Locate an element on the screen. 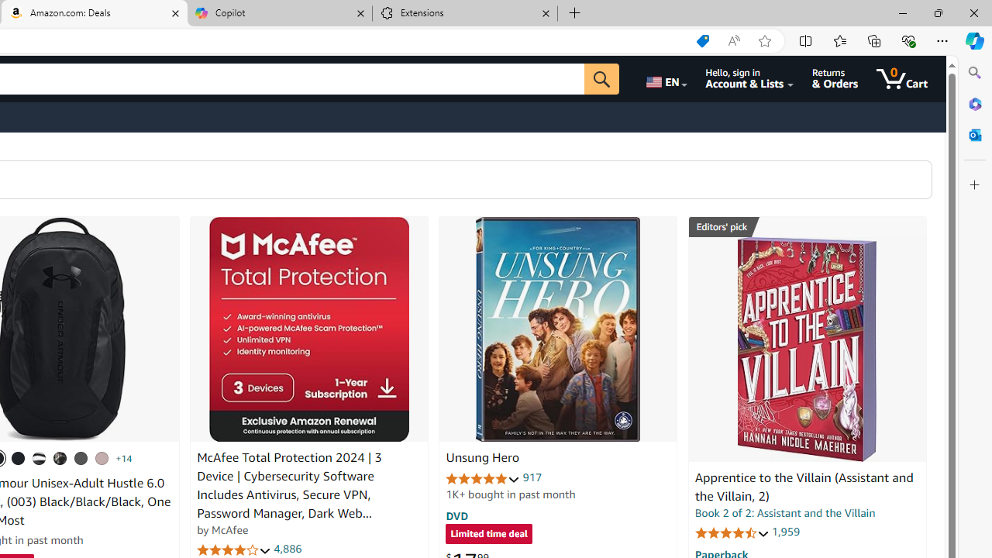  Book 2 of 2: Assistant and the Villain is located at coordinates (785, 513).